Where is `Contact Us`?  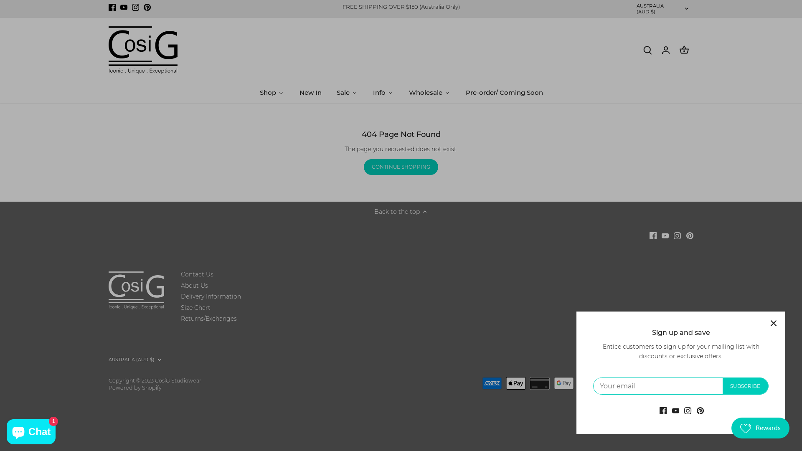 Contact Us is located at coordinates (197, 275).